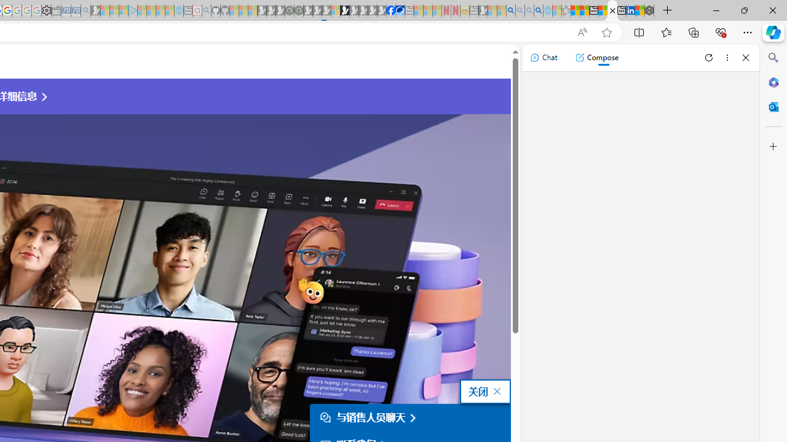 Image resolution: width=787 pixels, height=442 pixels. Describe the element at coordinates (85, 11) in the screenshot. I see `Bing Real Estate - Home sales and rental listings - Sleeping` at that location.